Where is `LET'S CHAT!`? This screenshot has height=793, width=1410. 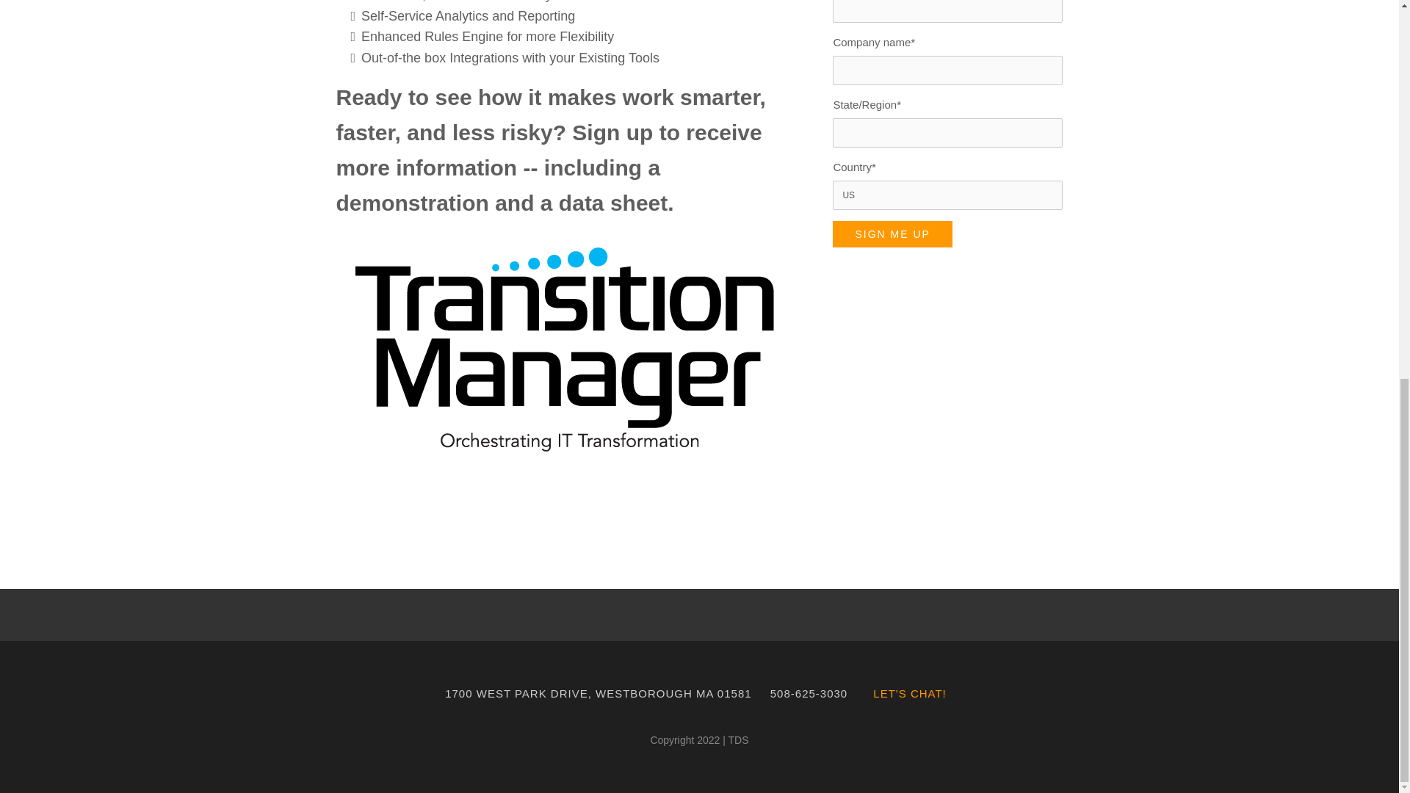
LET'S CHAT! is located at coordinates (909, 693).